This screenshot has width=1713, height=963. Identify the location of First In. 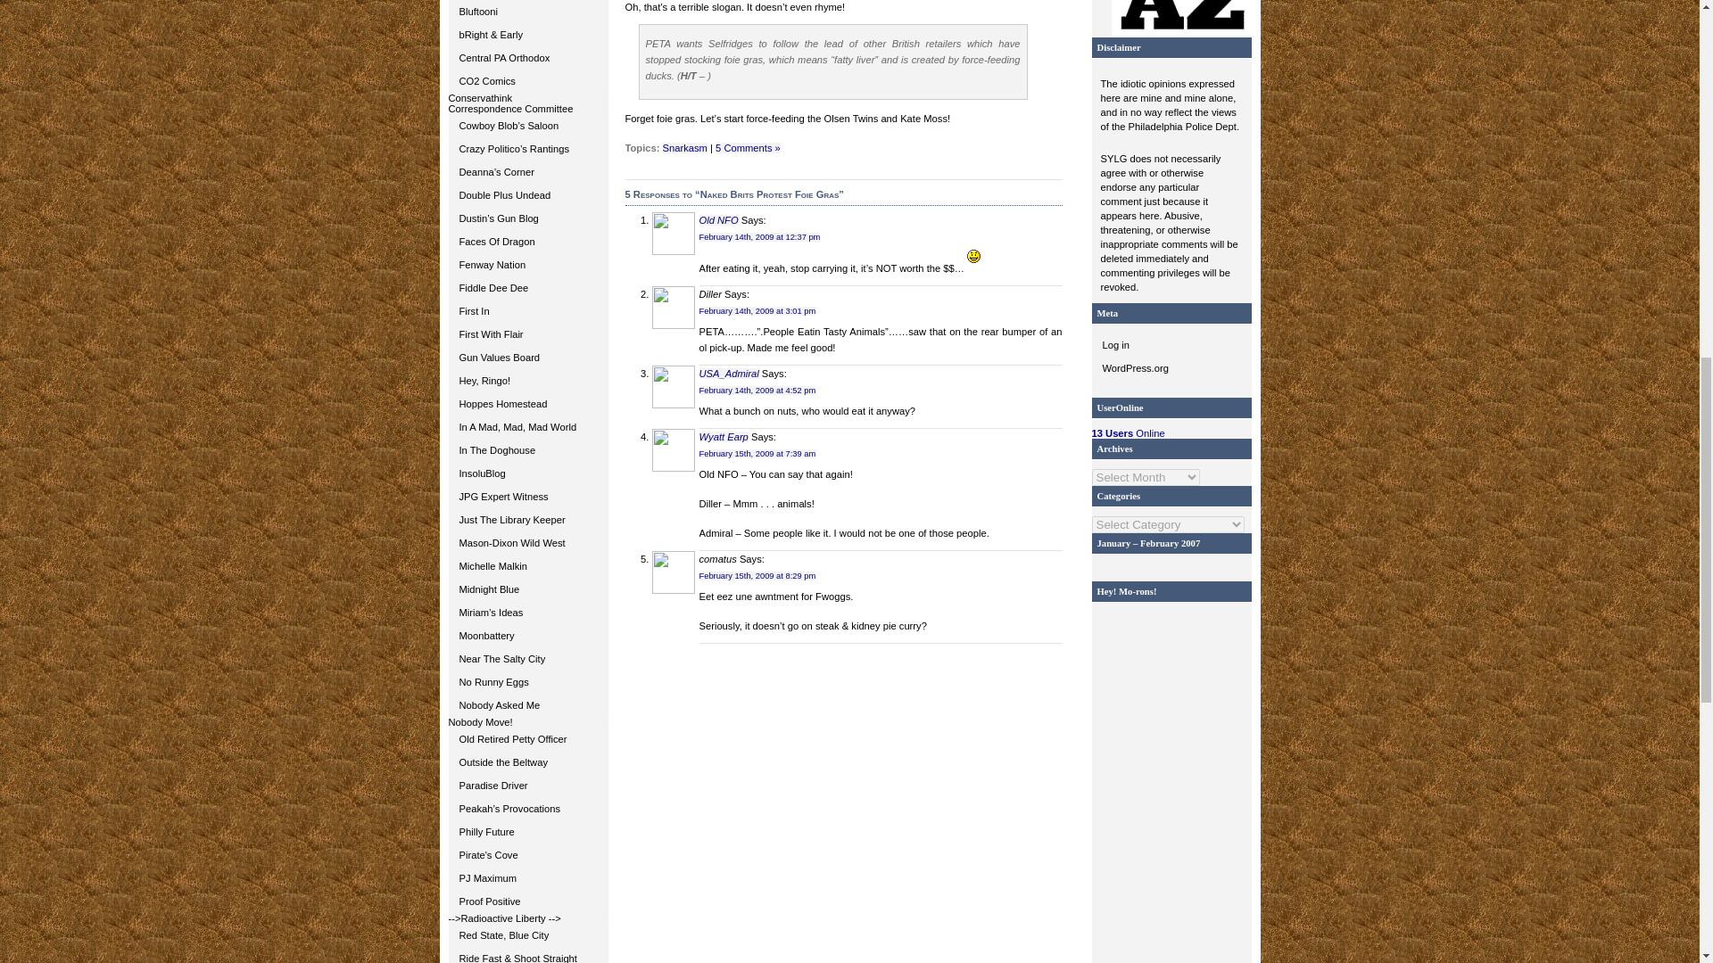
(527, 310).